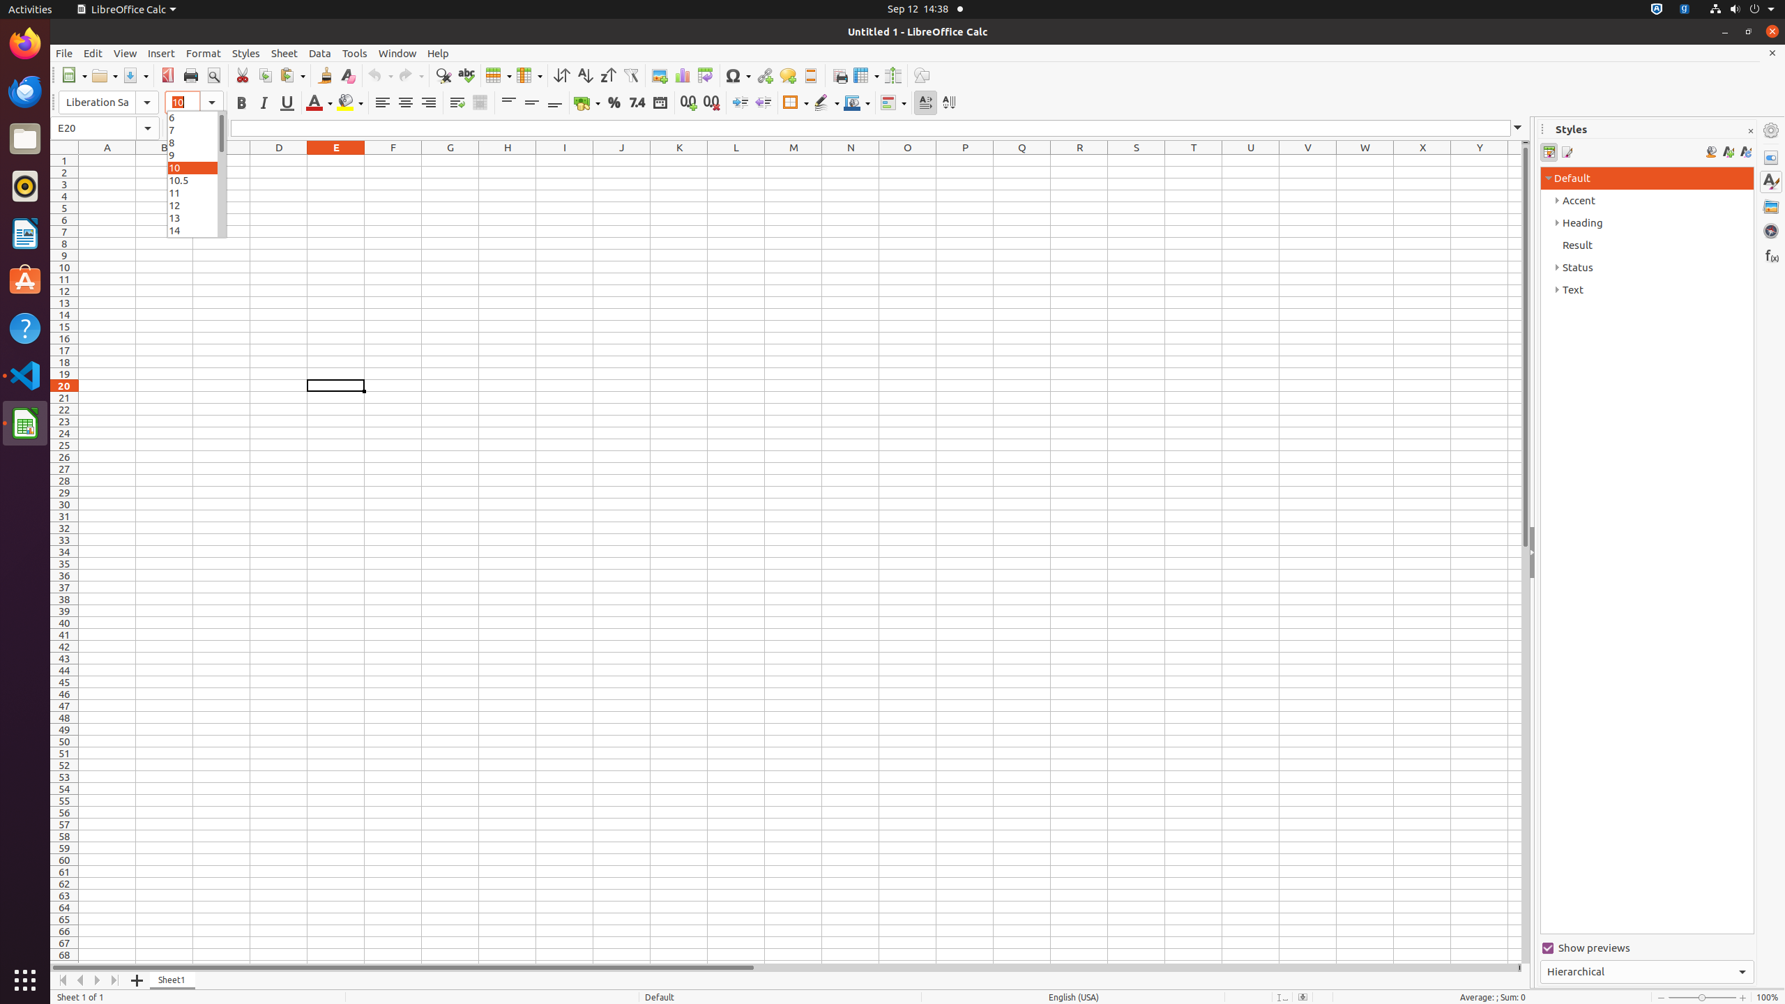 This screenshot has height=1004, width=1785. I want to click on :1.72/StatusNotifierItem, so click(1657, 10).